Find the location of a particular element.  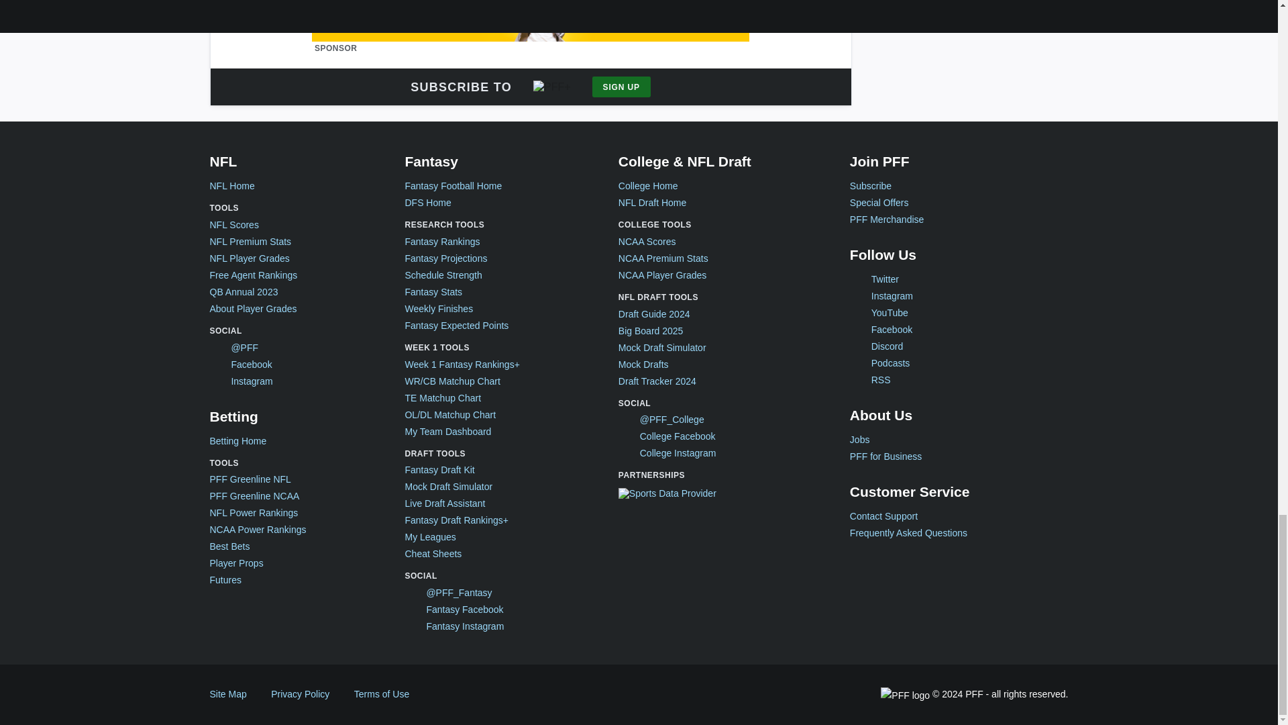

SIGN UP is located at coordinates (621, 87).